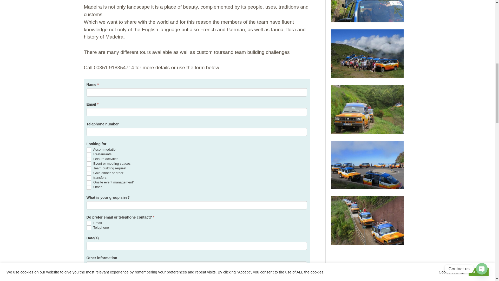  What do you see at coordinates (88, 178) in the screenshot?
I see `transfers` at bounding box center [88, 178].